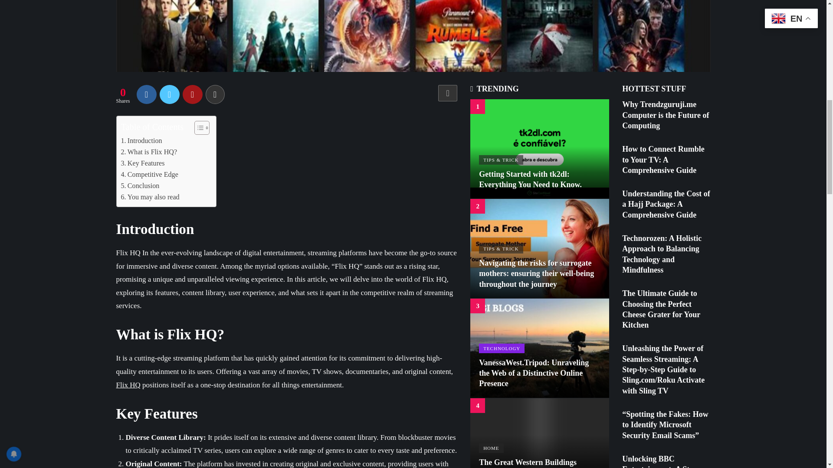 The height and width of the screenshot is (468, 833). I want to click on Getting Started with tk2dl: Everything You Need to Know., so click(540, 148).